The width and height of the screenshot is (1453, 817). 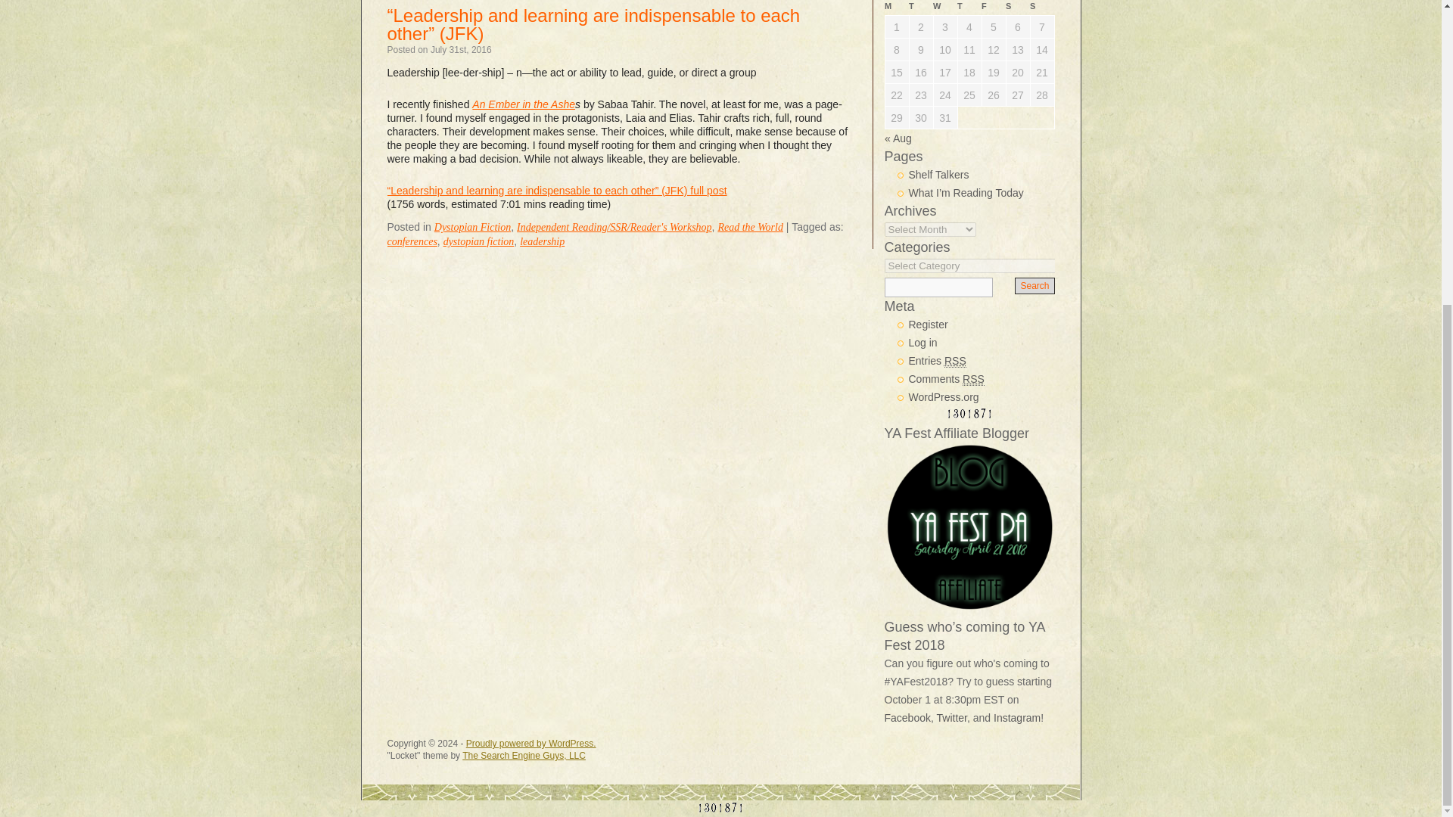 What do you see at coordinates (952, 717) in the screenshot?
I see `Twitter` at bounding box center [952, 717].